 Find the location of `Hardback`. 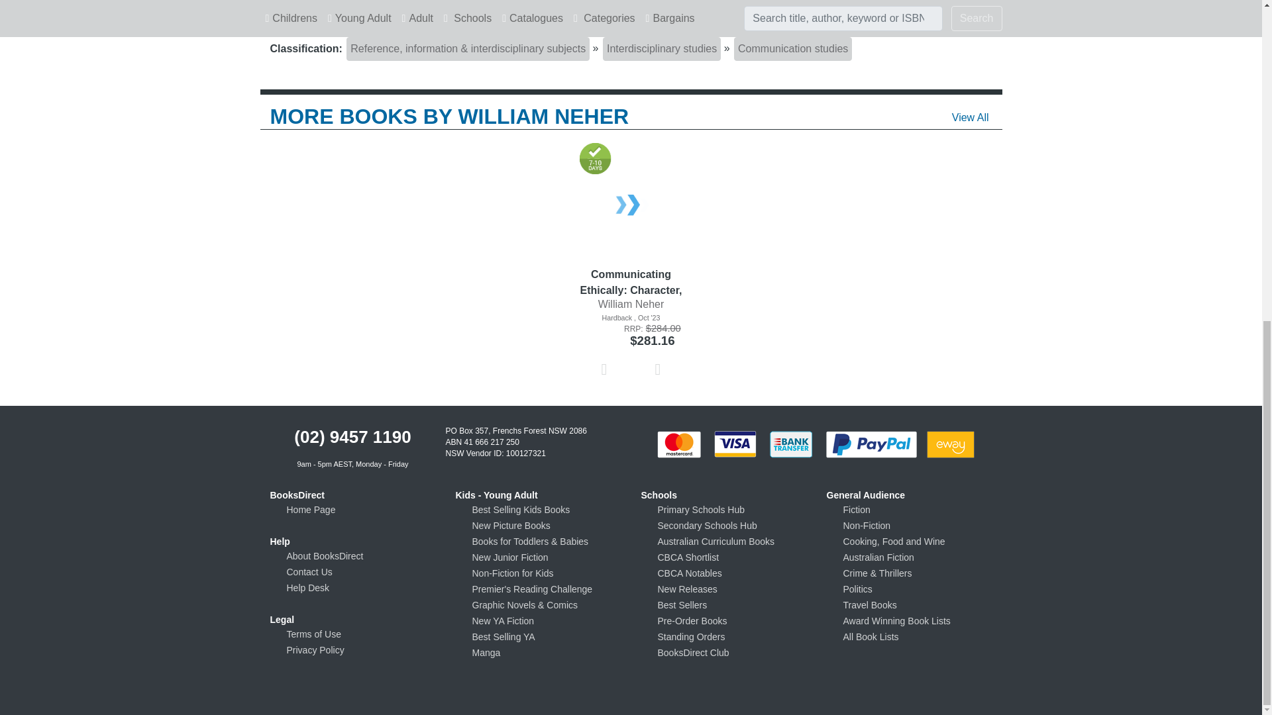

Hardback is located at coordinates (631, 318).